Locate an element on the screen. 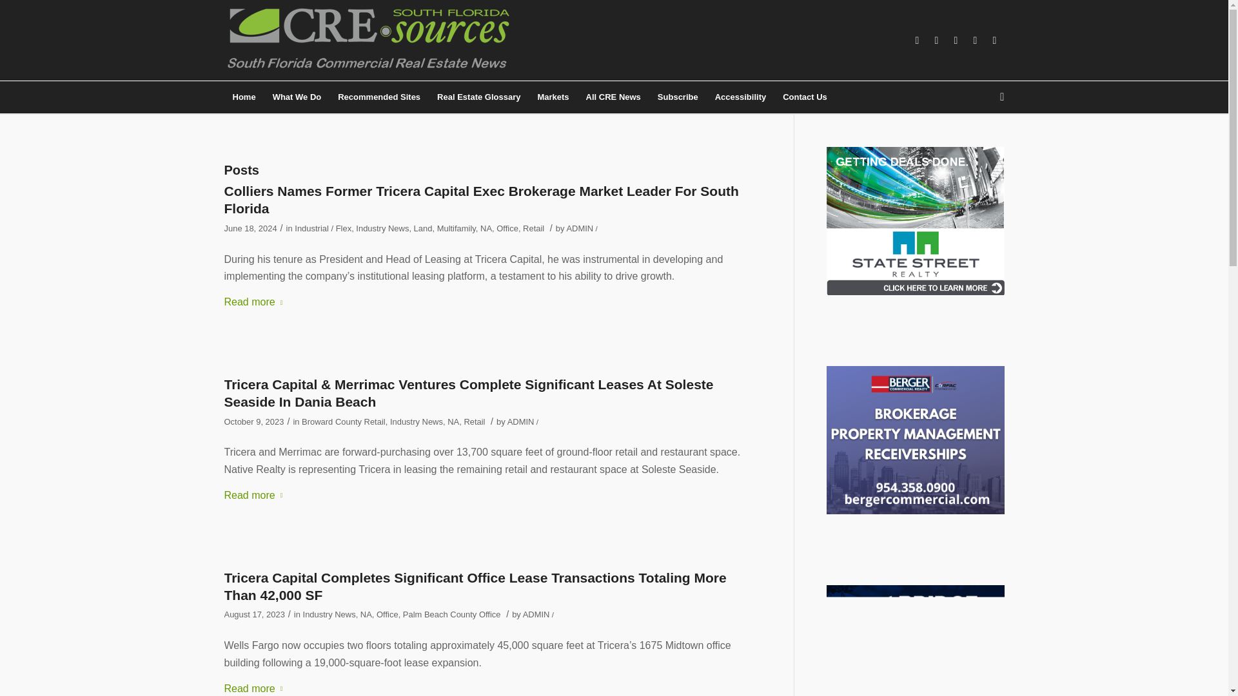 This screenshot has width=1238, height=696. Mail is located at coordinates (994, 40).